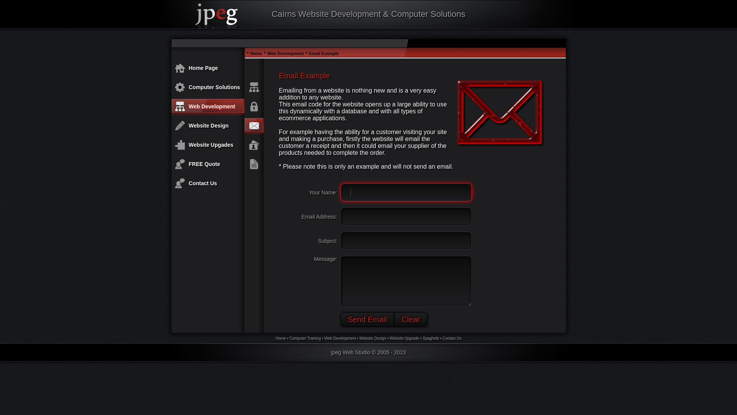 This screenshot has height=415, width=737. What do you see at coordinates (211, 144) in the screenshot?
I see `Website Upgades` at bounding box center [211, 144].